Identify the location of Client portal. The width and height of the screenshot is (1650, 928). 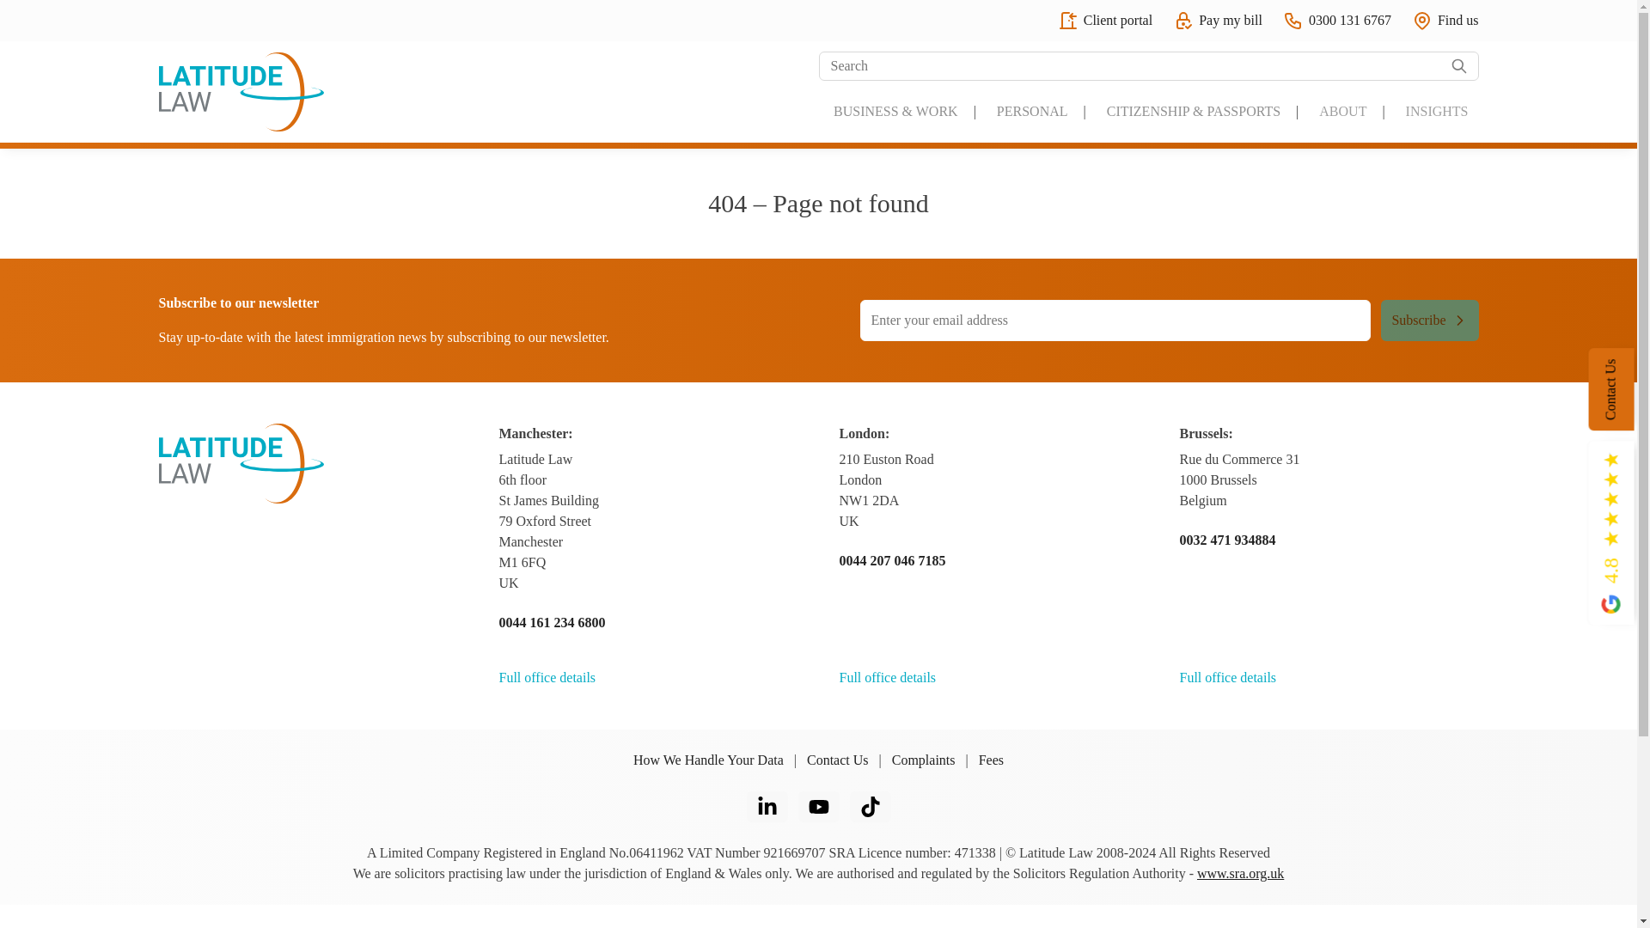
(1104, 20).